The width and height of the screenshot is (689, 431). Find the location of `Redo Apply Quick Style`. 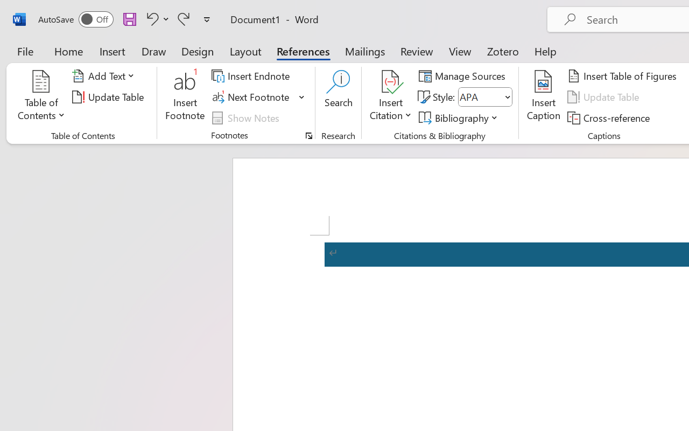

Redo Apply Quick Style is located at coordinates (184, 19).